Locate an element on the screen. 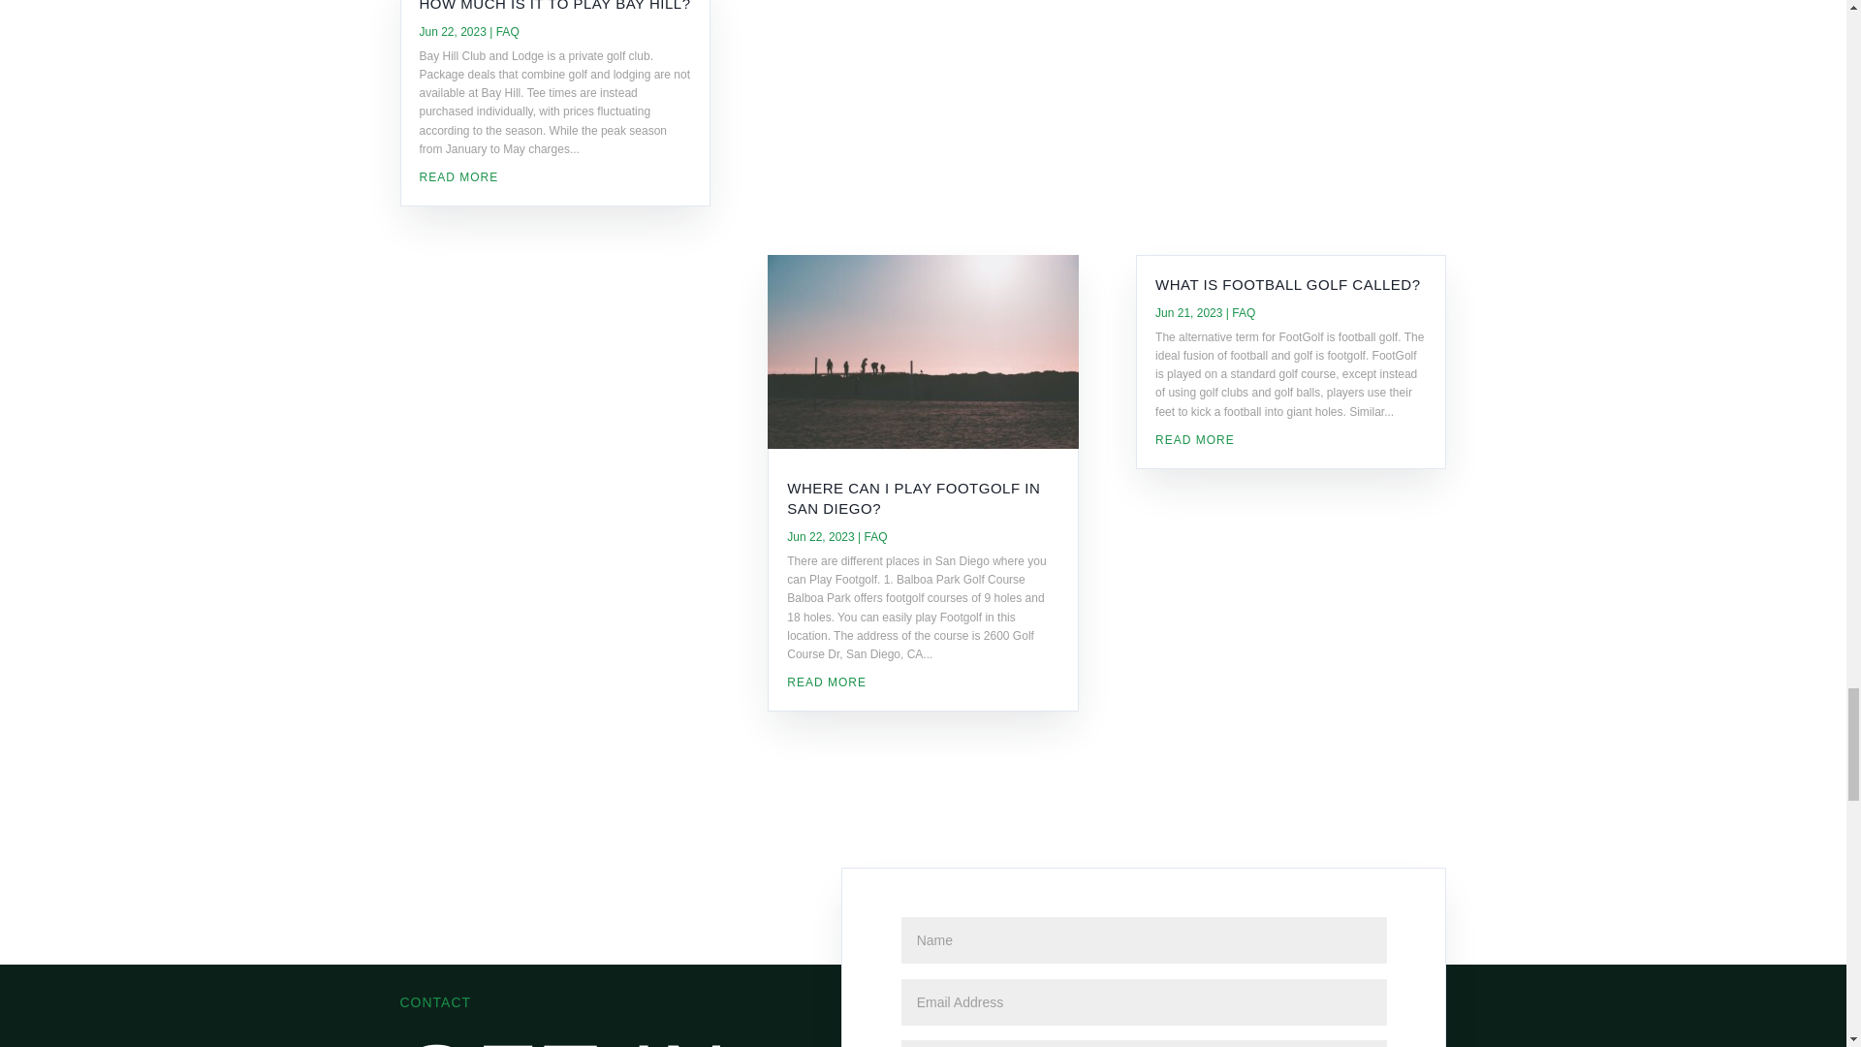  FAQ is located at coordinates (508, 31).